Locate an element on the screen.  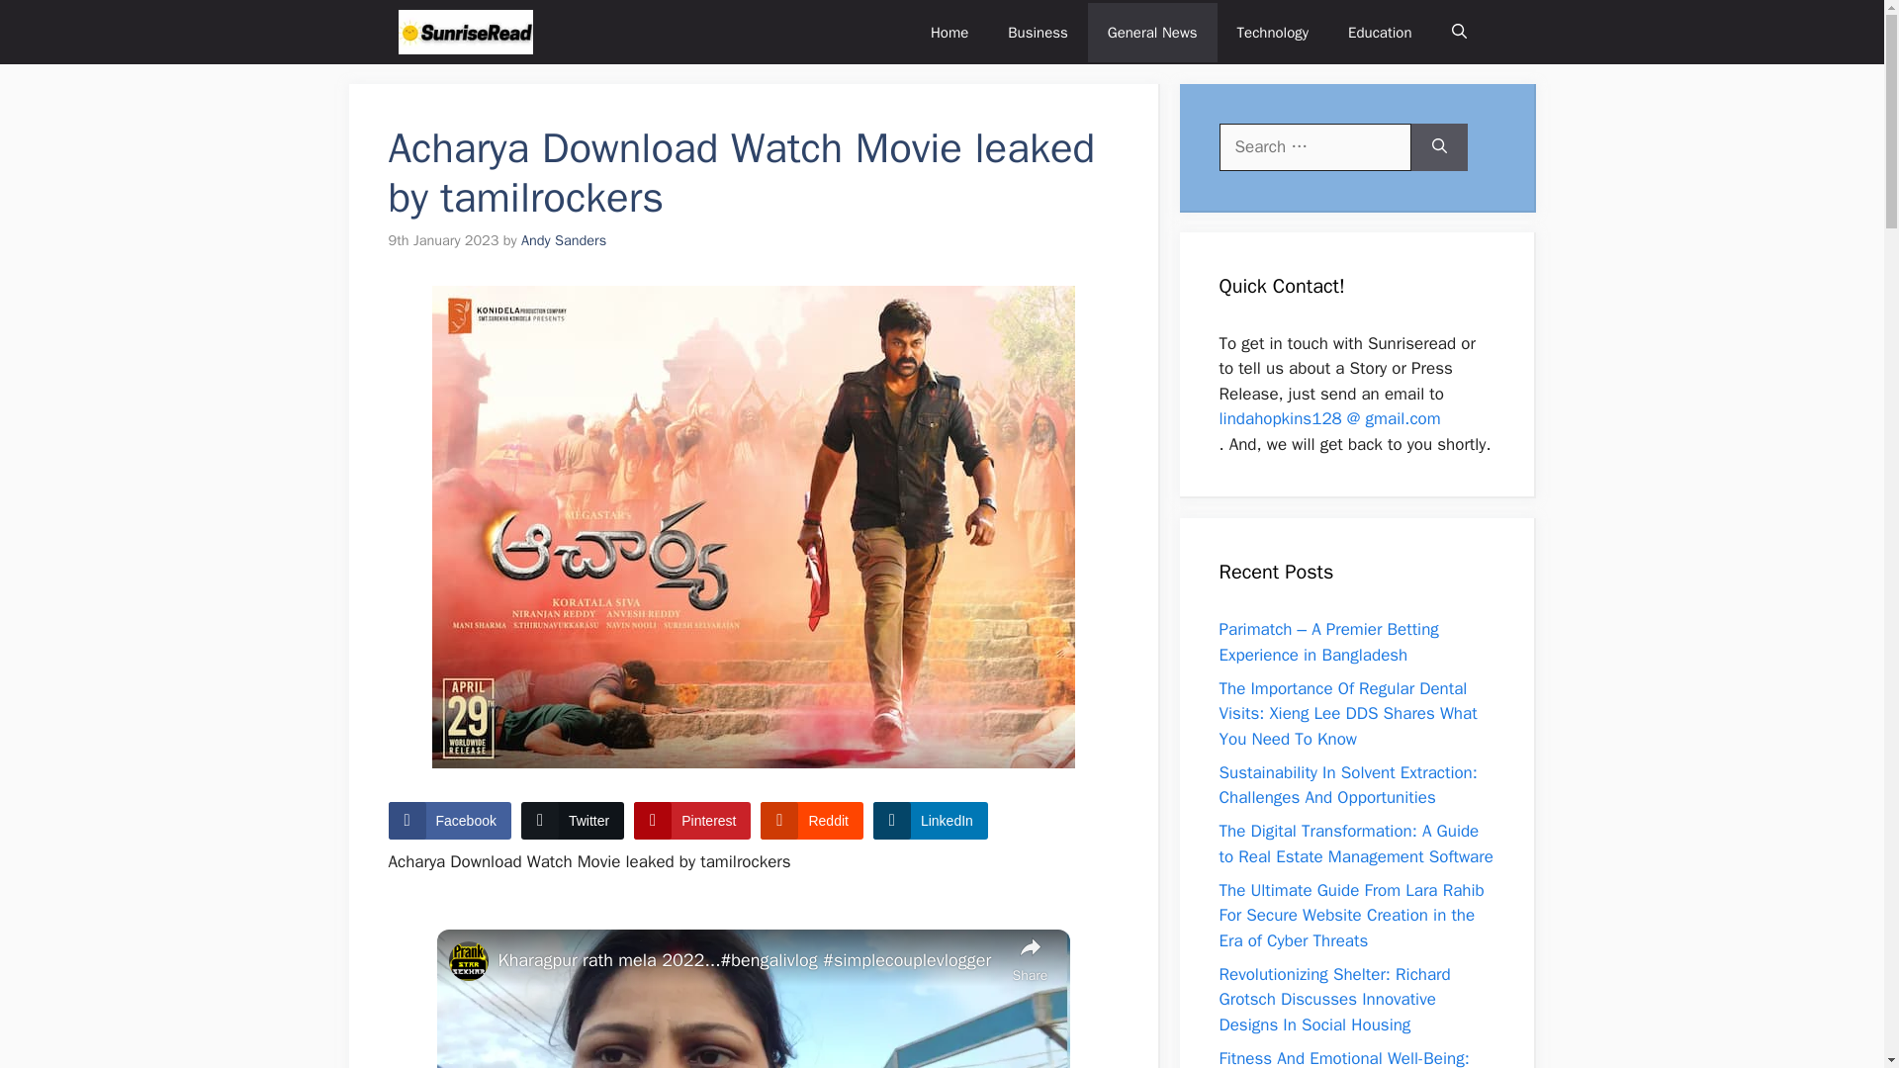
LinkedIn is located at coordinates (930, 821).